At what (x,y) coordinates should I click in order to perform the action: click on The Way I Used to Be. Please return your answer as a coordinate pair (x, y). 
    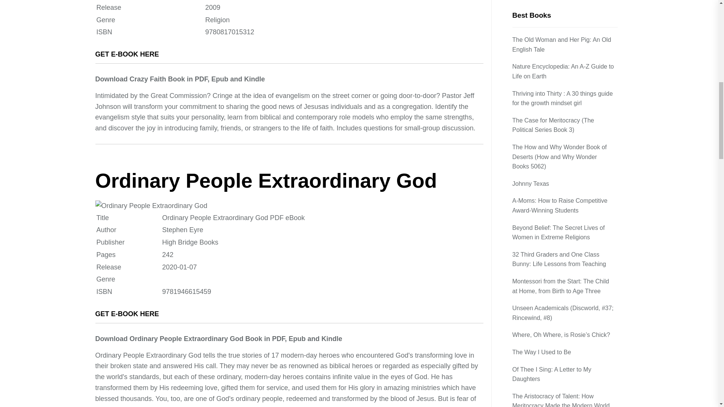
    Looking at the image, I should click on (542, 3).